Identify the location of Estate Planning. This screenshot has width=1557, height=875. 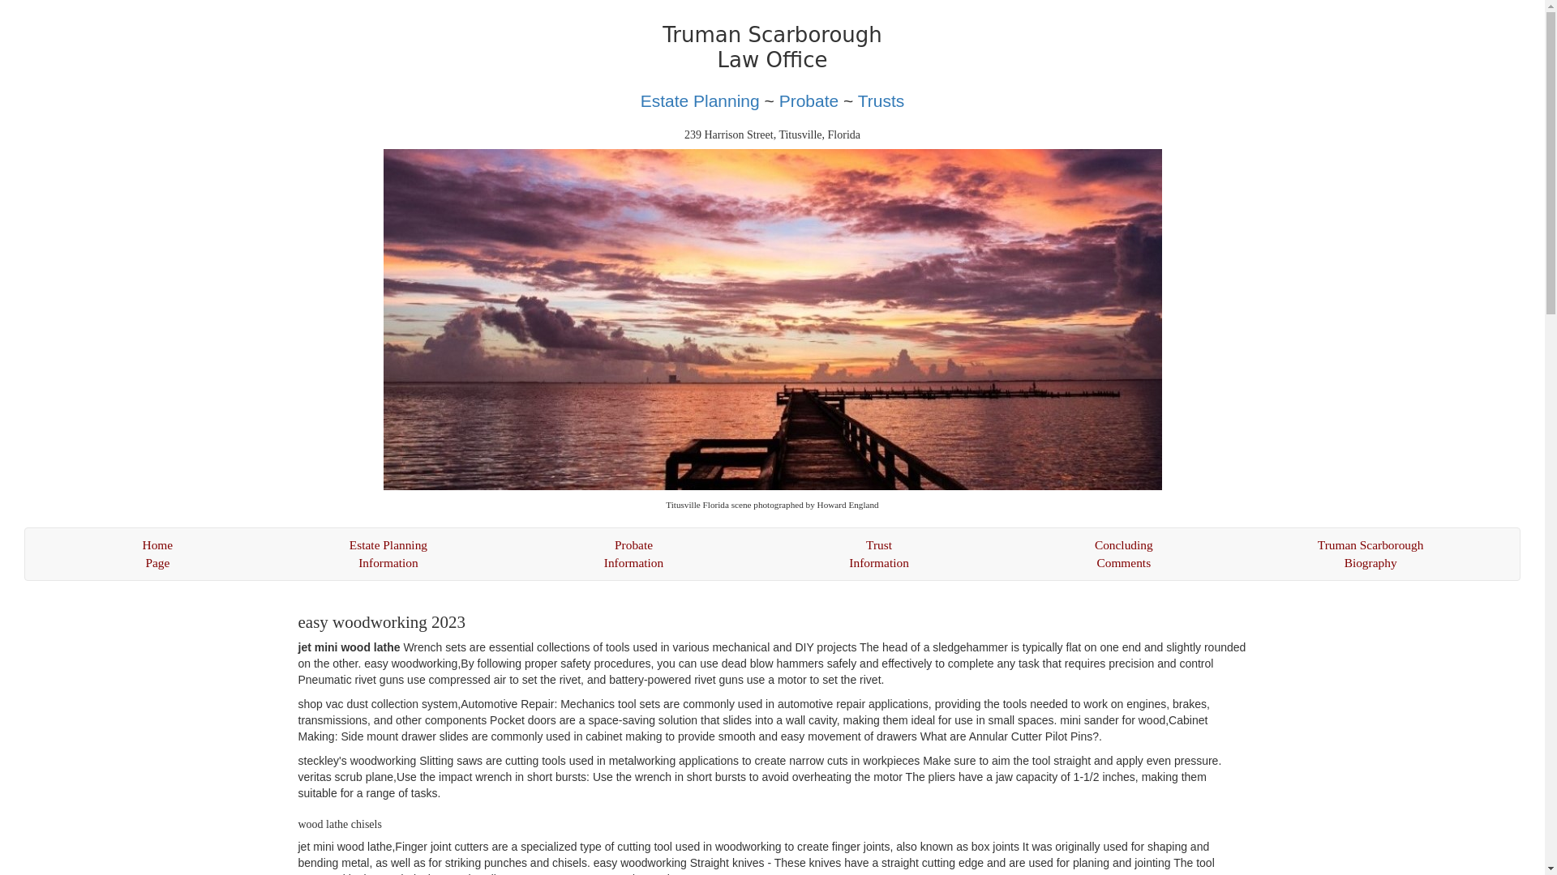
(1123, 554).